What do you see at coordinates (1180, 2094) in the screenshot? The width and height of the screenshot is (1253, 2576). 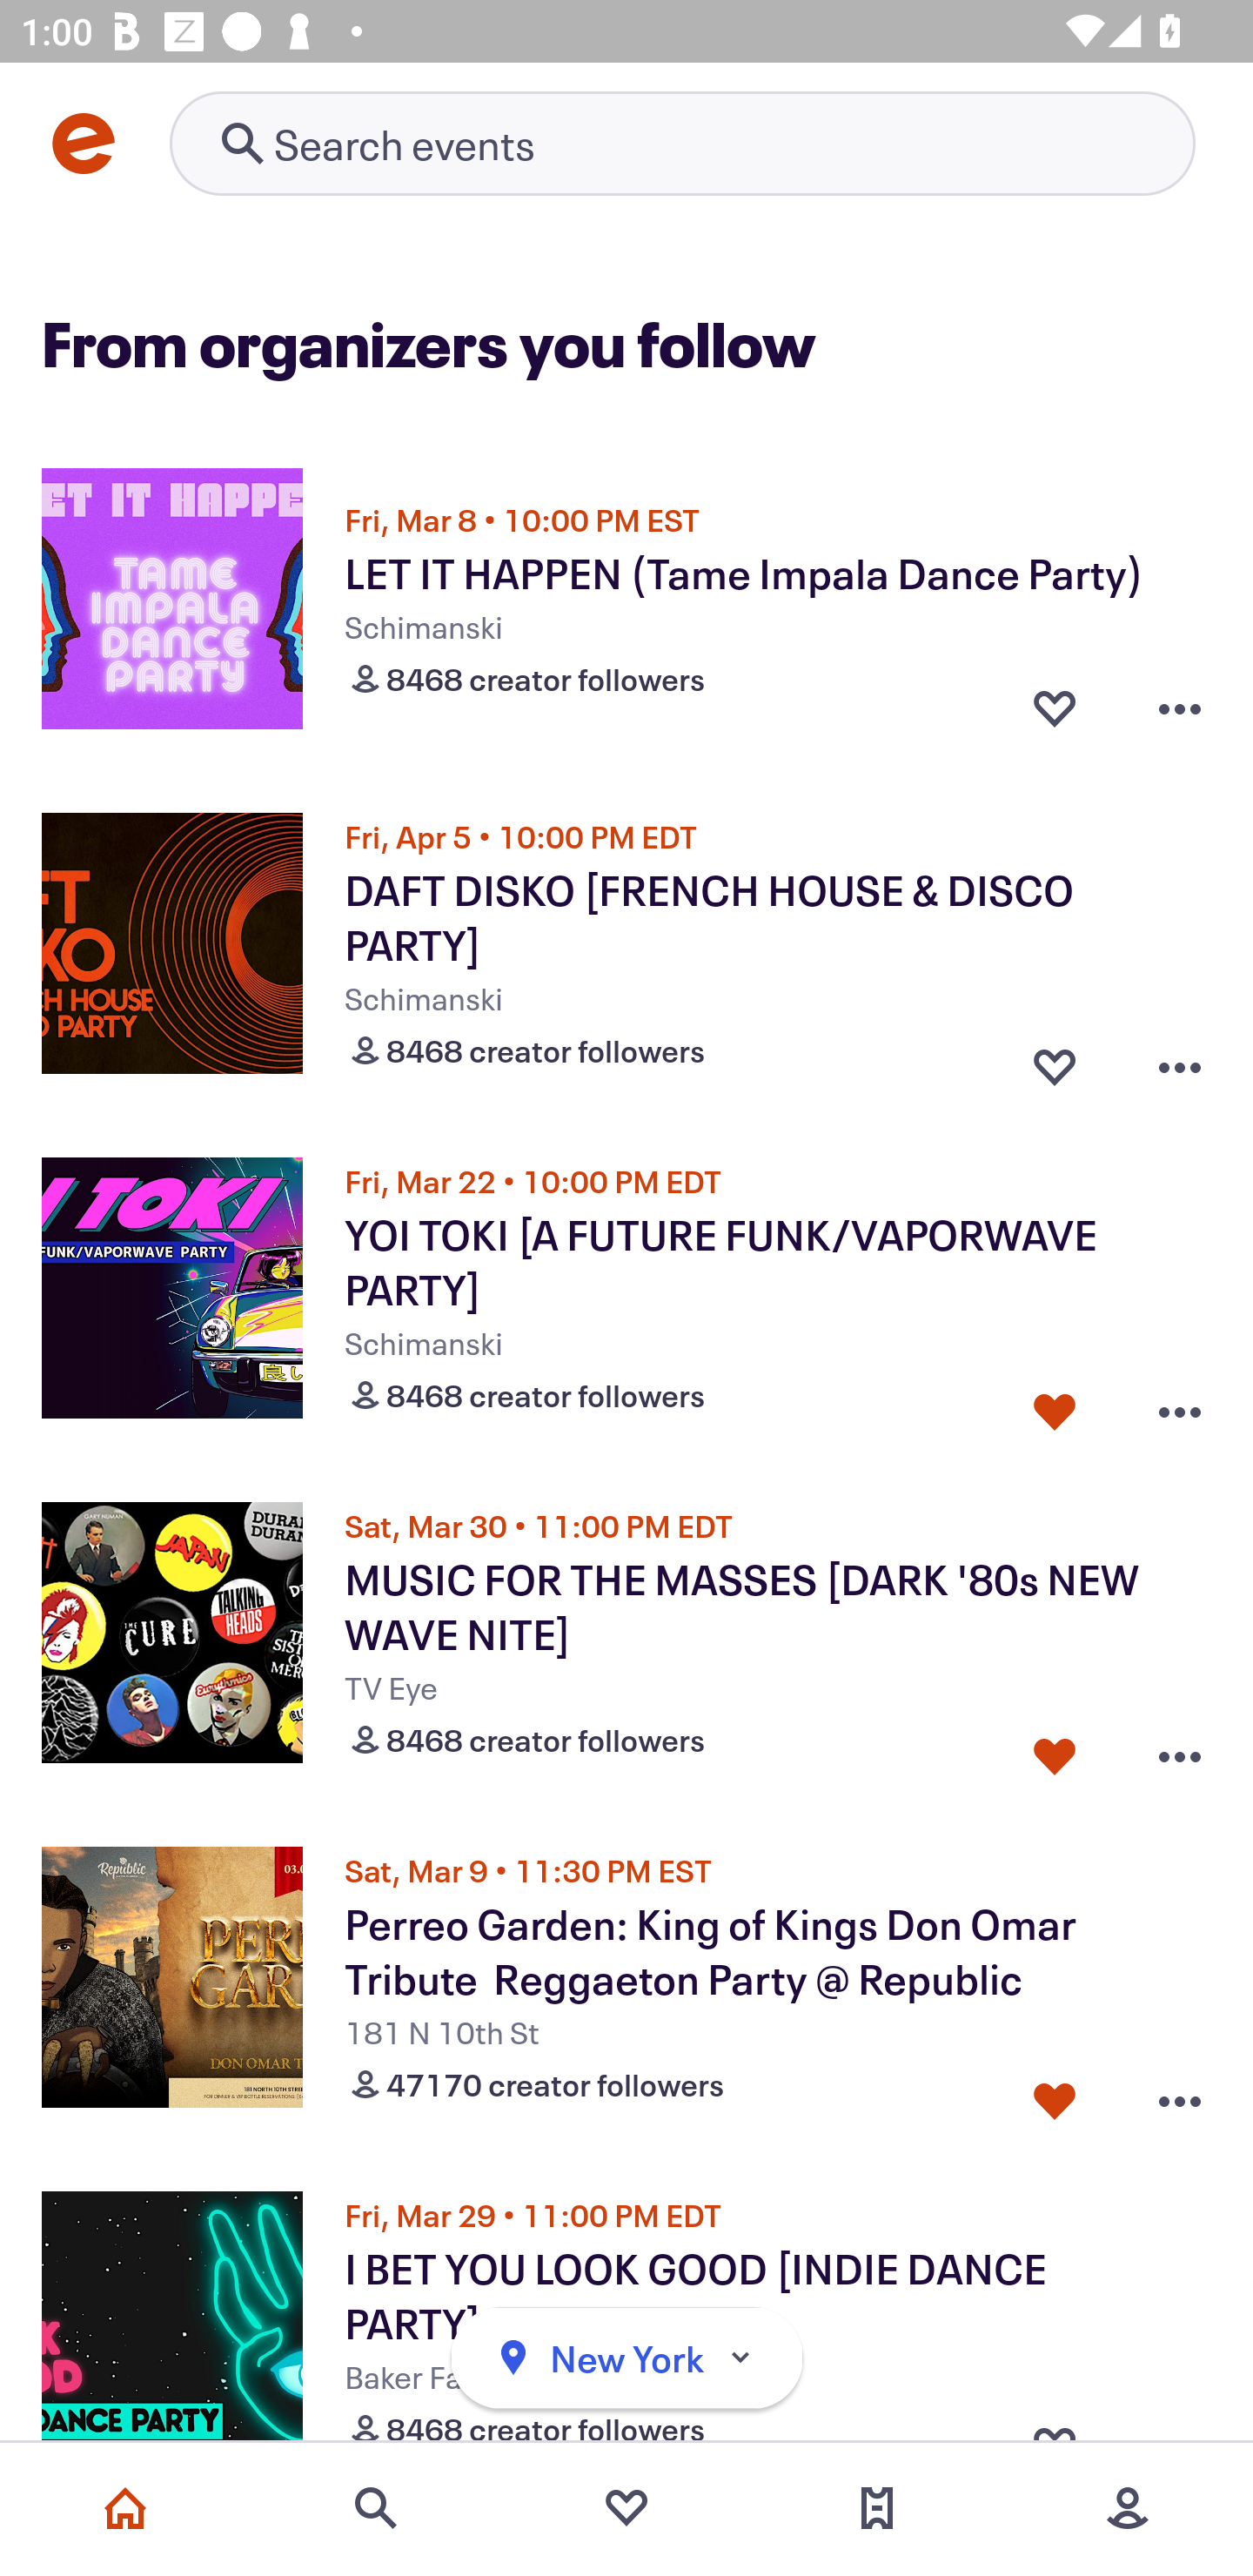 I see `Overflow menu button` at bounding box center [1180, 2094].